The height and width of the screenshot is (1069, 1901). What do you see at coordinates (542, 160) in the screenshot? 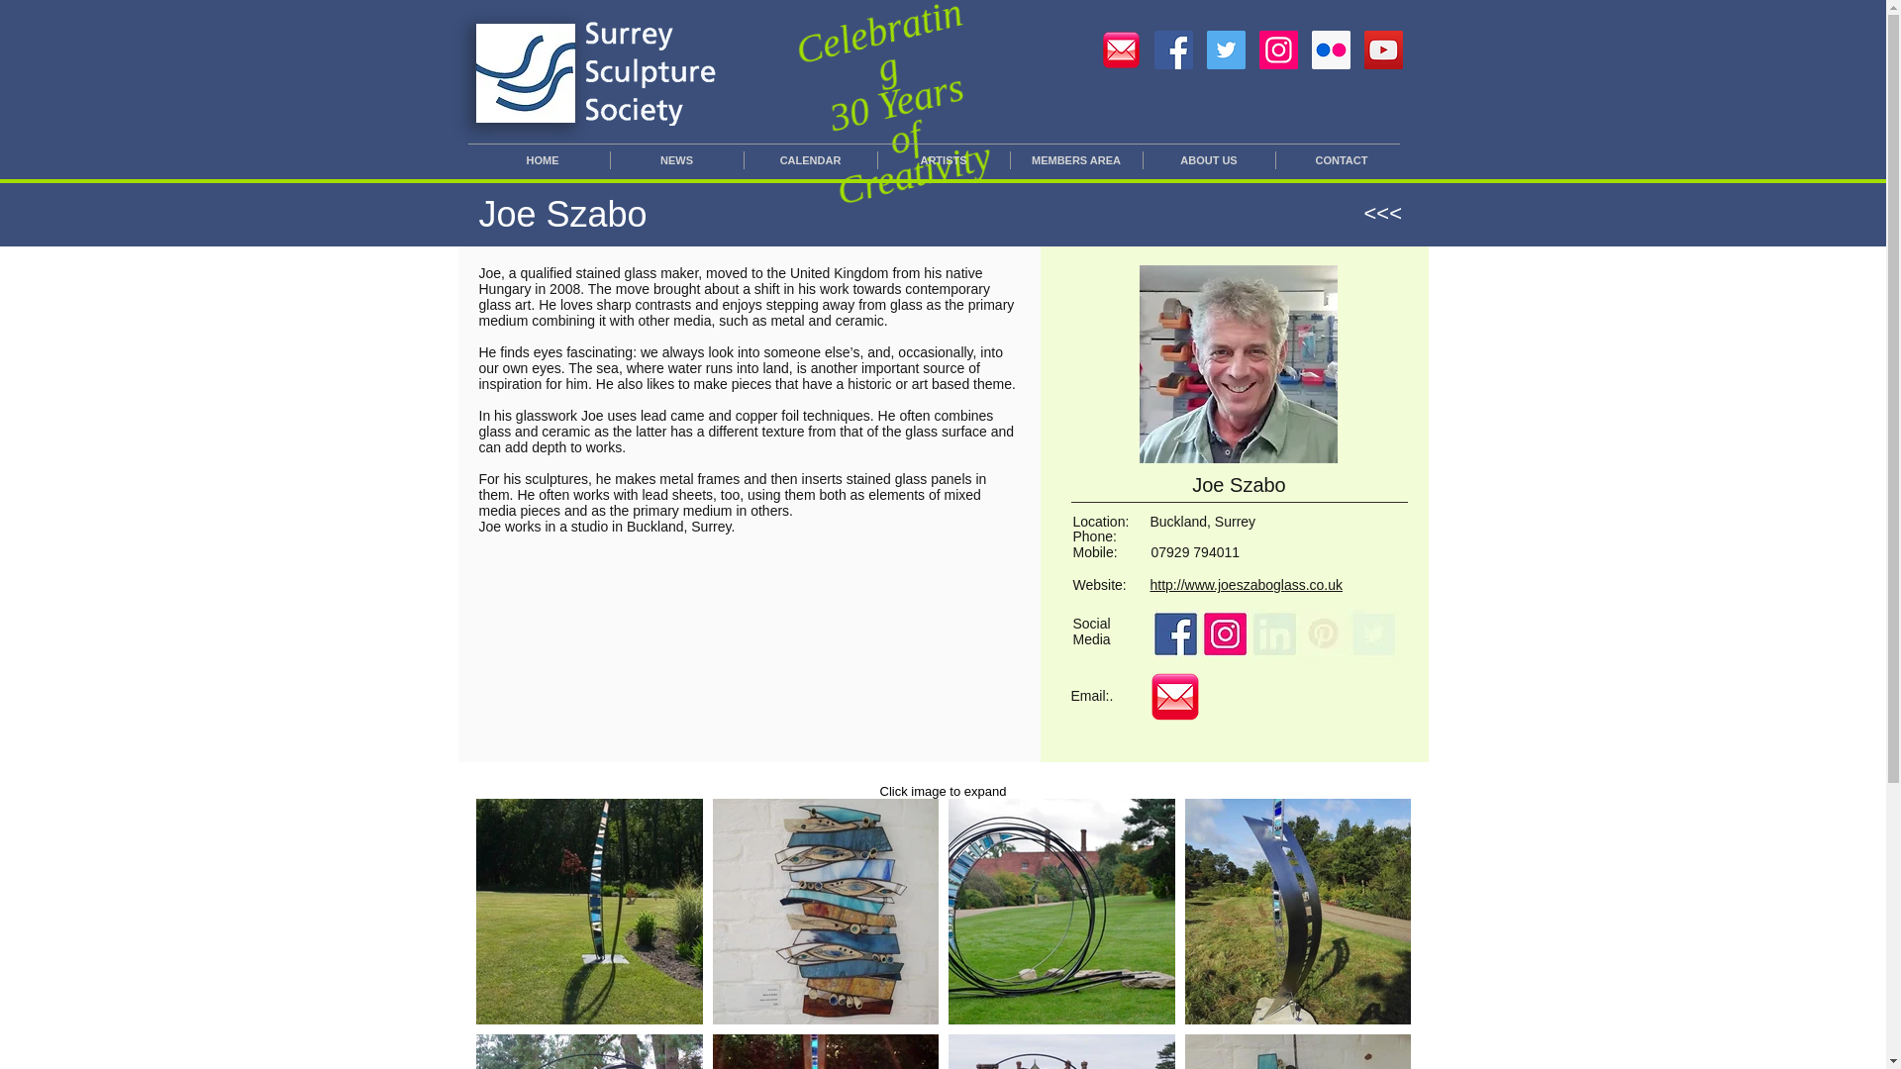
I see `HOME` at bounding box center [542, 160].